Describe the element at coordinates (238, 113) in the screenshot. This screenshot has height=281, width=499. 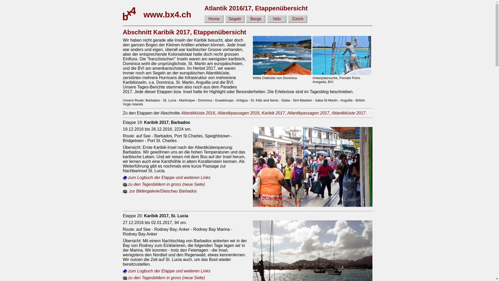
I see `Atlantikpassagen 2016` at that location.